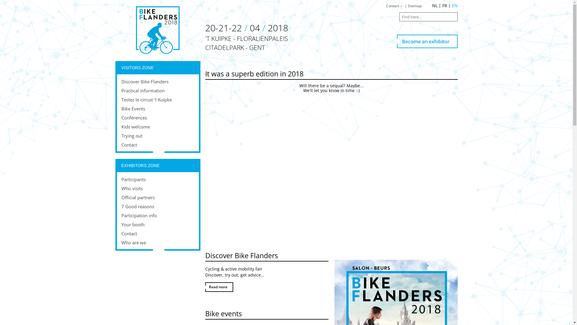 This screenshot has height=325, width=577. What do you see at coordinates (157, 179) in the screenshot?
I see `Participants` at bounding box center [157, 179].